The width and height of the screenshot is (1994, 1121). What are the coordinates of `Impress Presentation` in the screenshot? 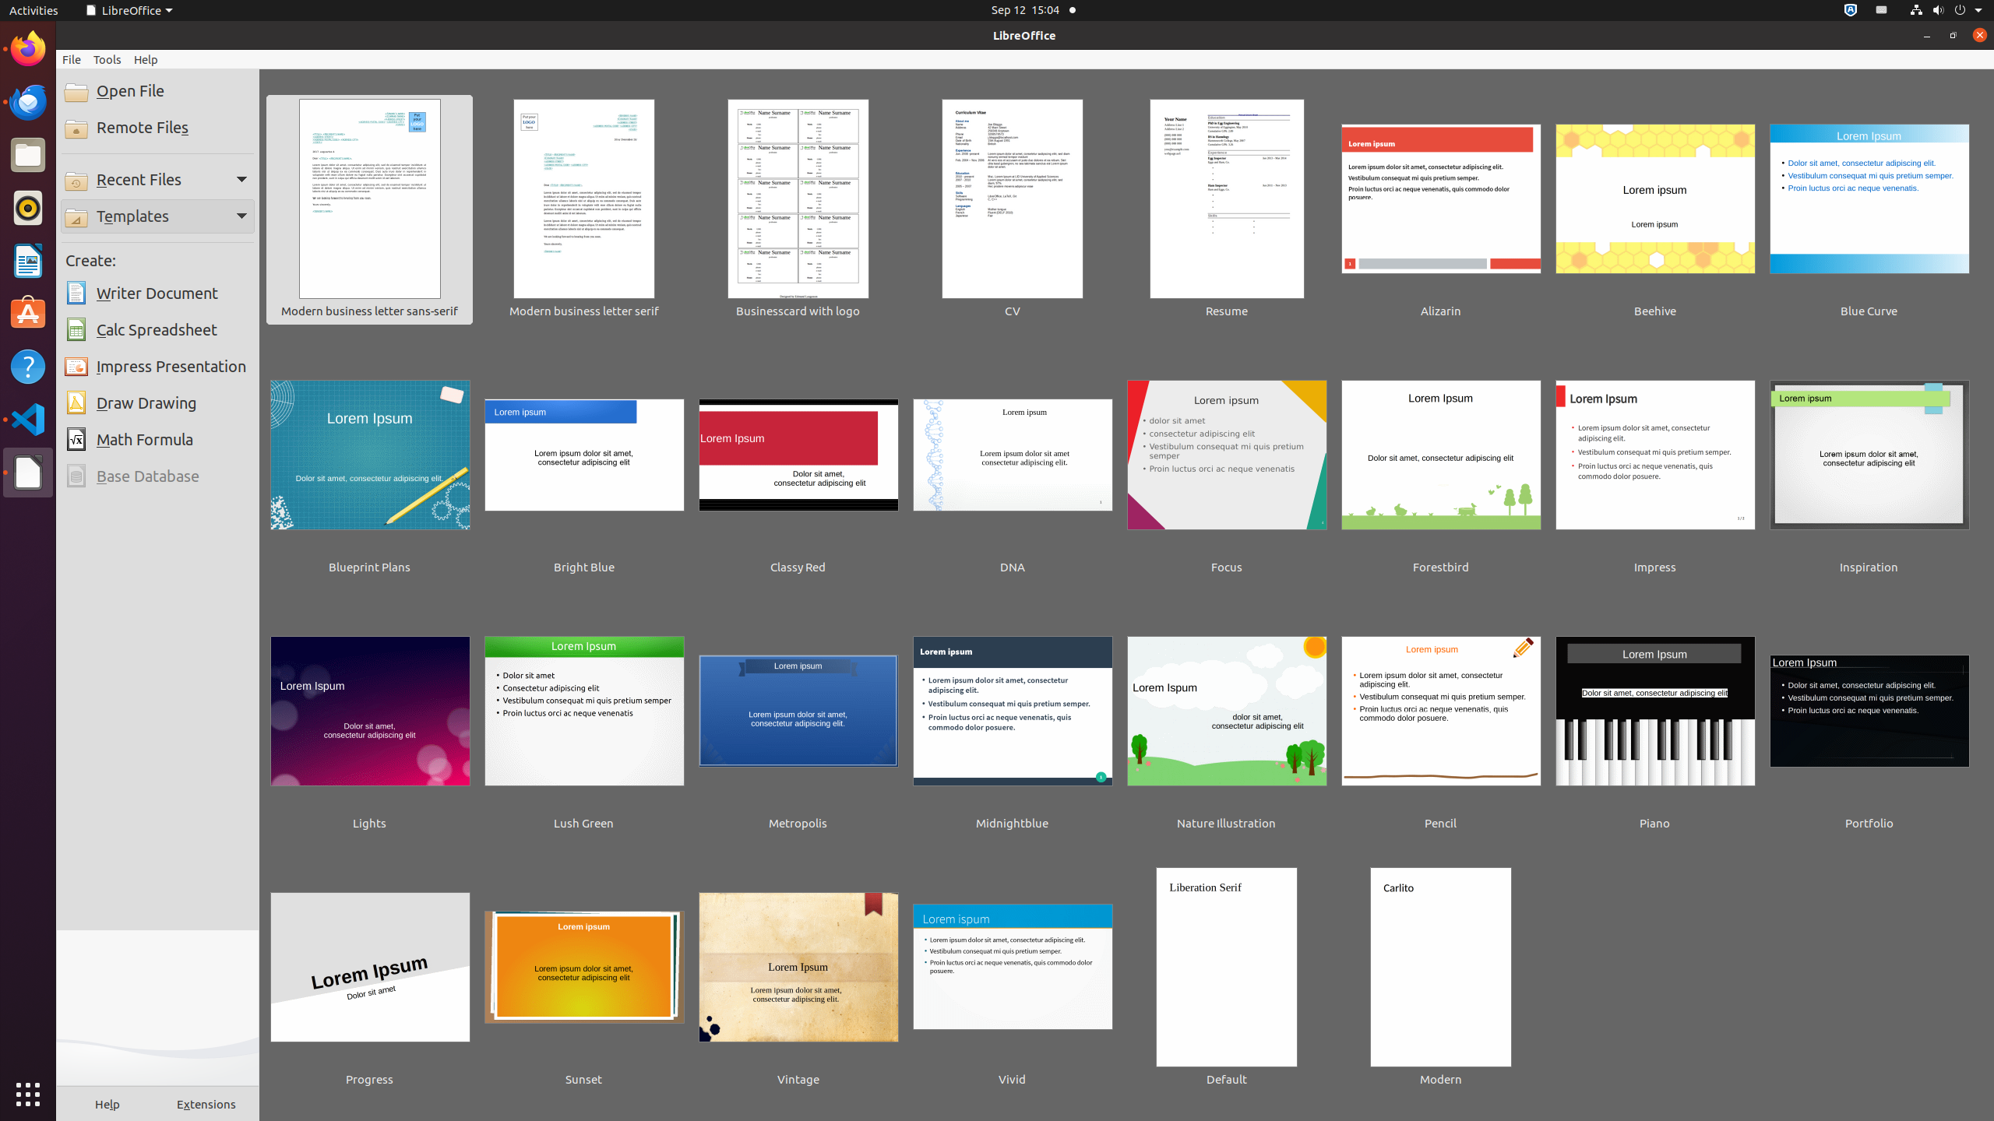 It's located at (157, 367).